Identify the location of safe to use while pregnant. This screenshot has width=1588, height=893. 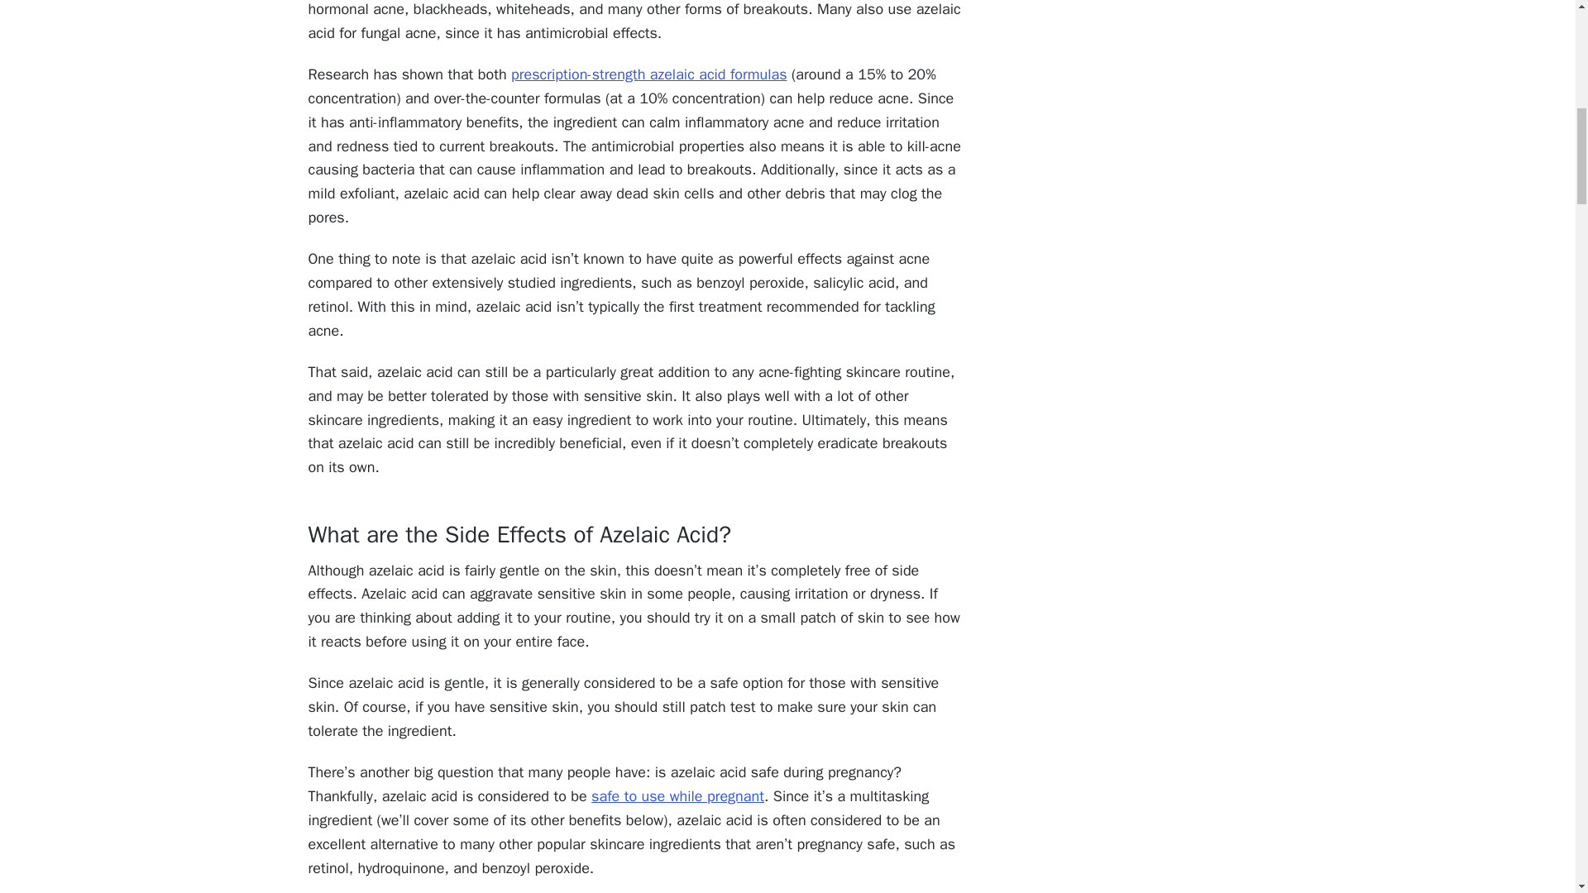
(677, 795).